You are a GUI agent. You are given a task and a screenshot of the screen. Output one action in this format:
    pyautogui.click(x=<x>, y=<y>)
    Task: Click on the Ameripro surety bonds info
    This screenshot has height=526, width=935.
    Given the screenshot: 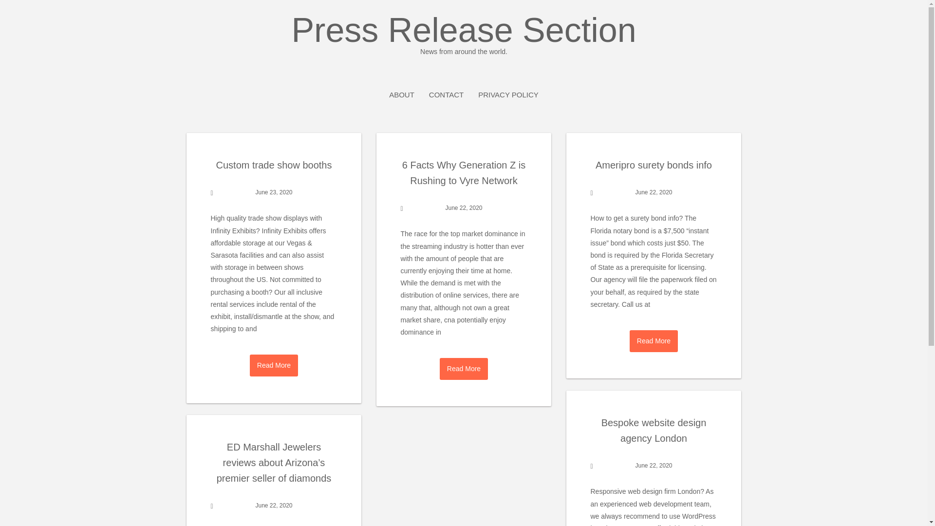 What is the action you would take?
    pyautogui.click(x=654, y=165)
    